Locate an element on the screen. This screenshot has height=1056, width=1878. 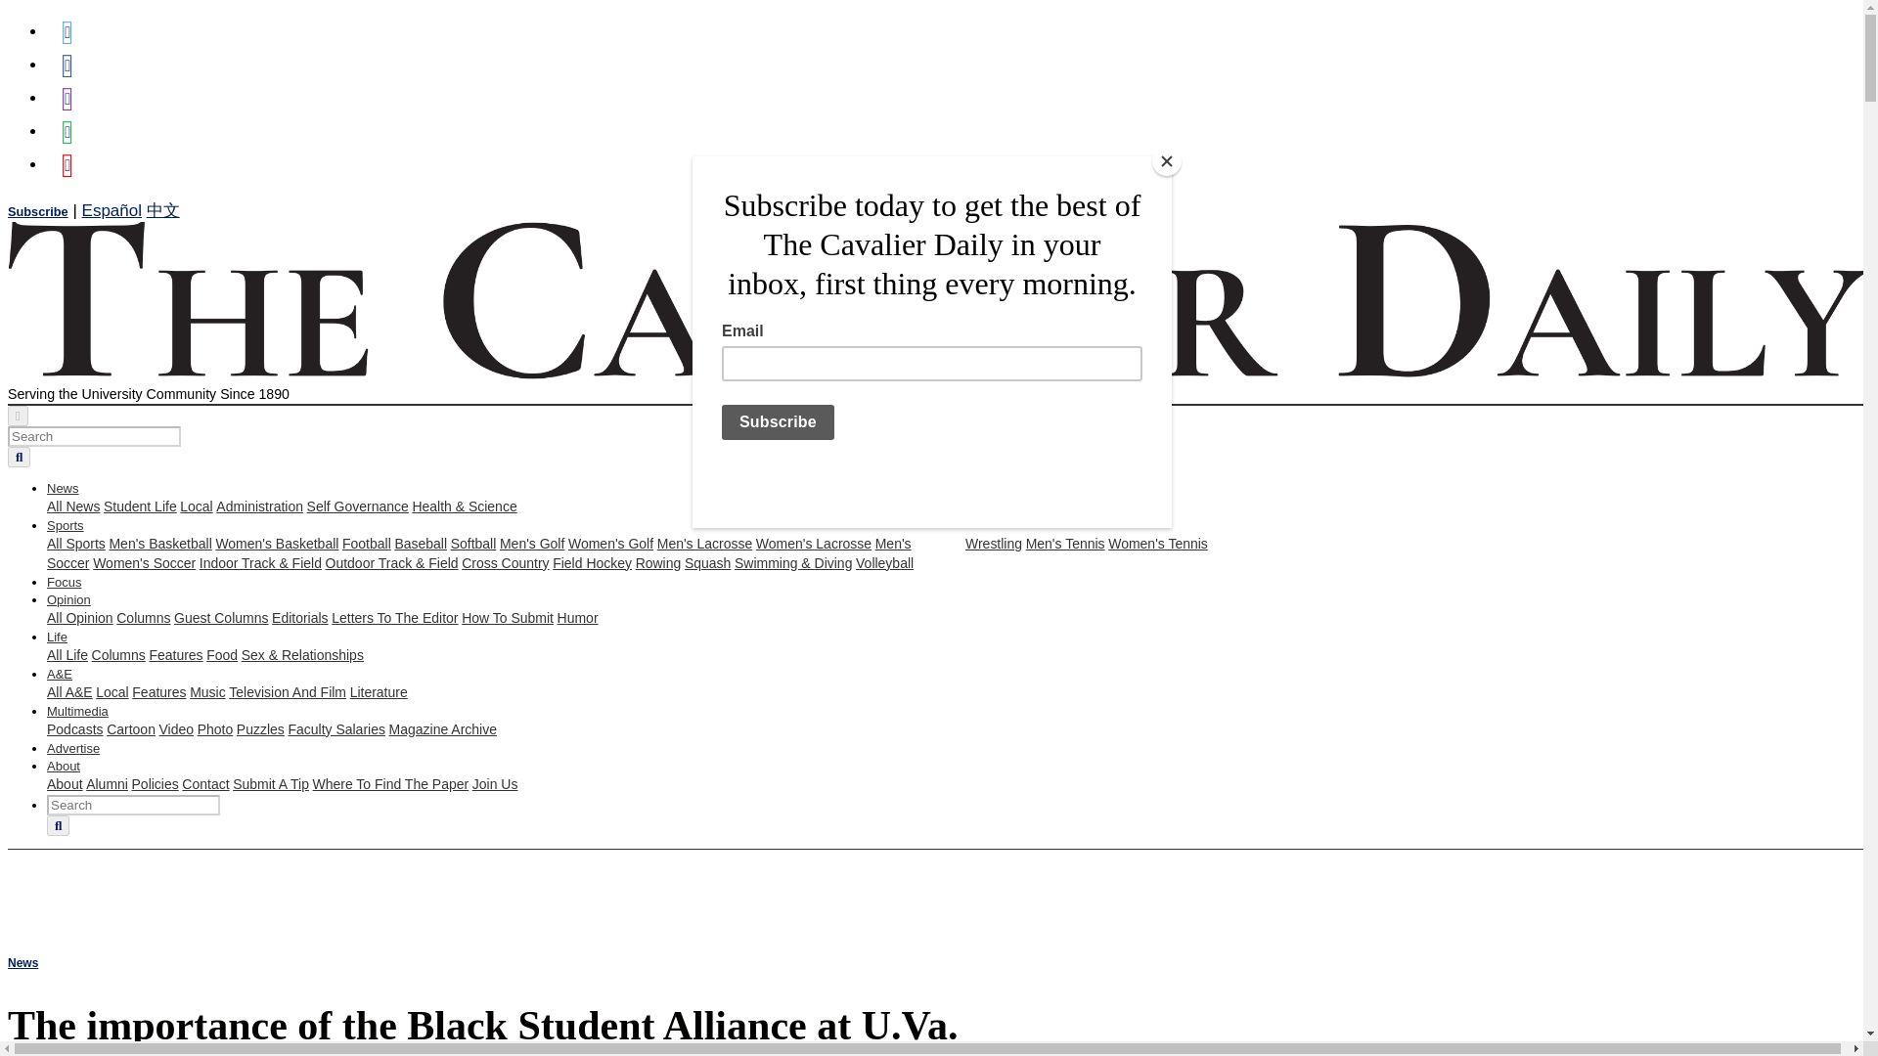
All Sports is located at coordinates (76, 543).